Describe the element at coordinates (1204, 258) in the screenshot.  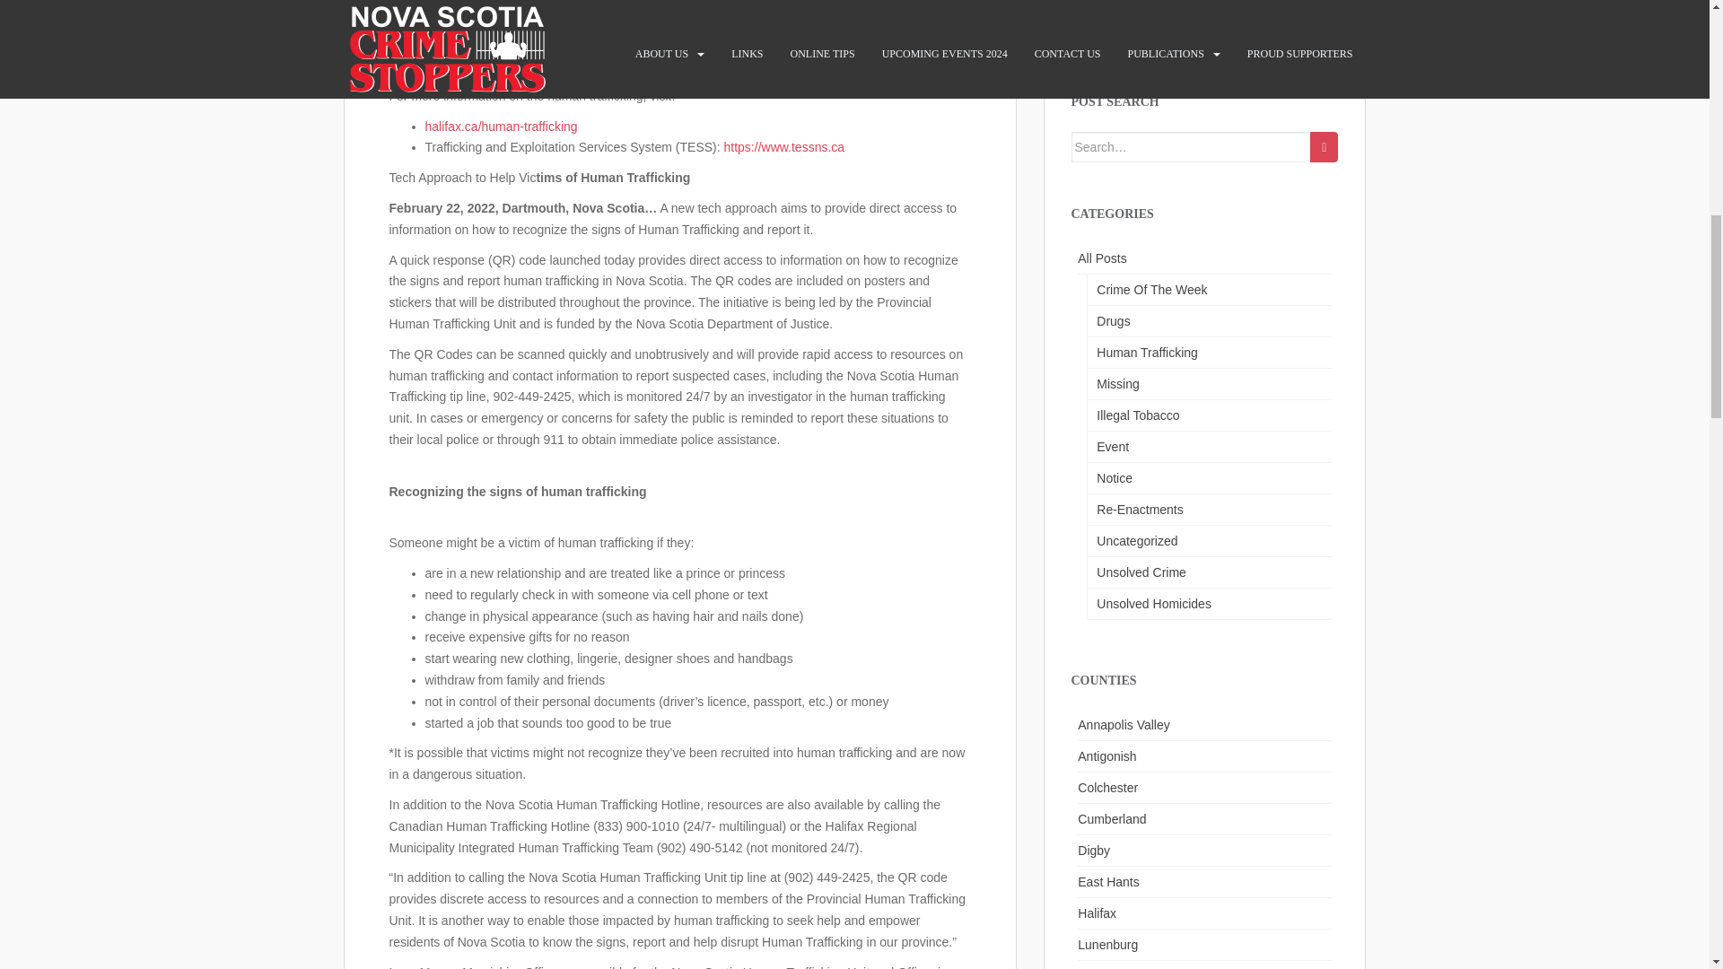
I see `All Posts` at that location.